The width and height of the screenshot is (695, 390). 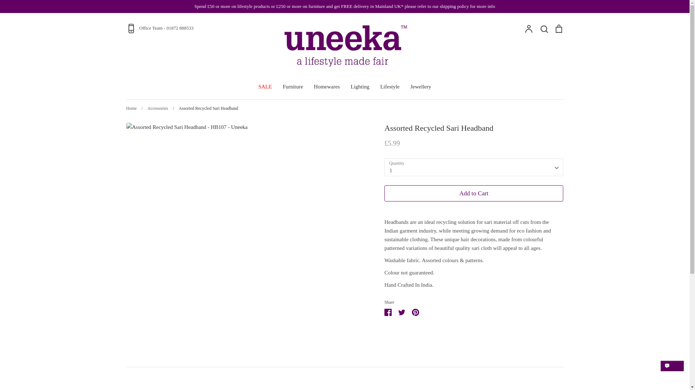 I want to click on Office Team - 01872 888533, so click(x=198, y=28).